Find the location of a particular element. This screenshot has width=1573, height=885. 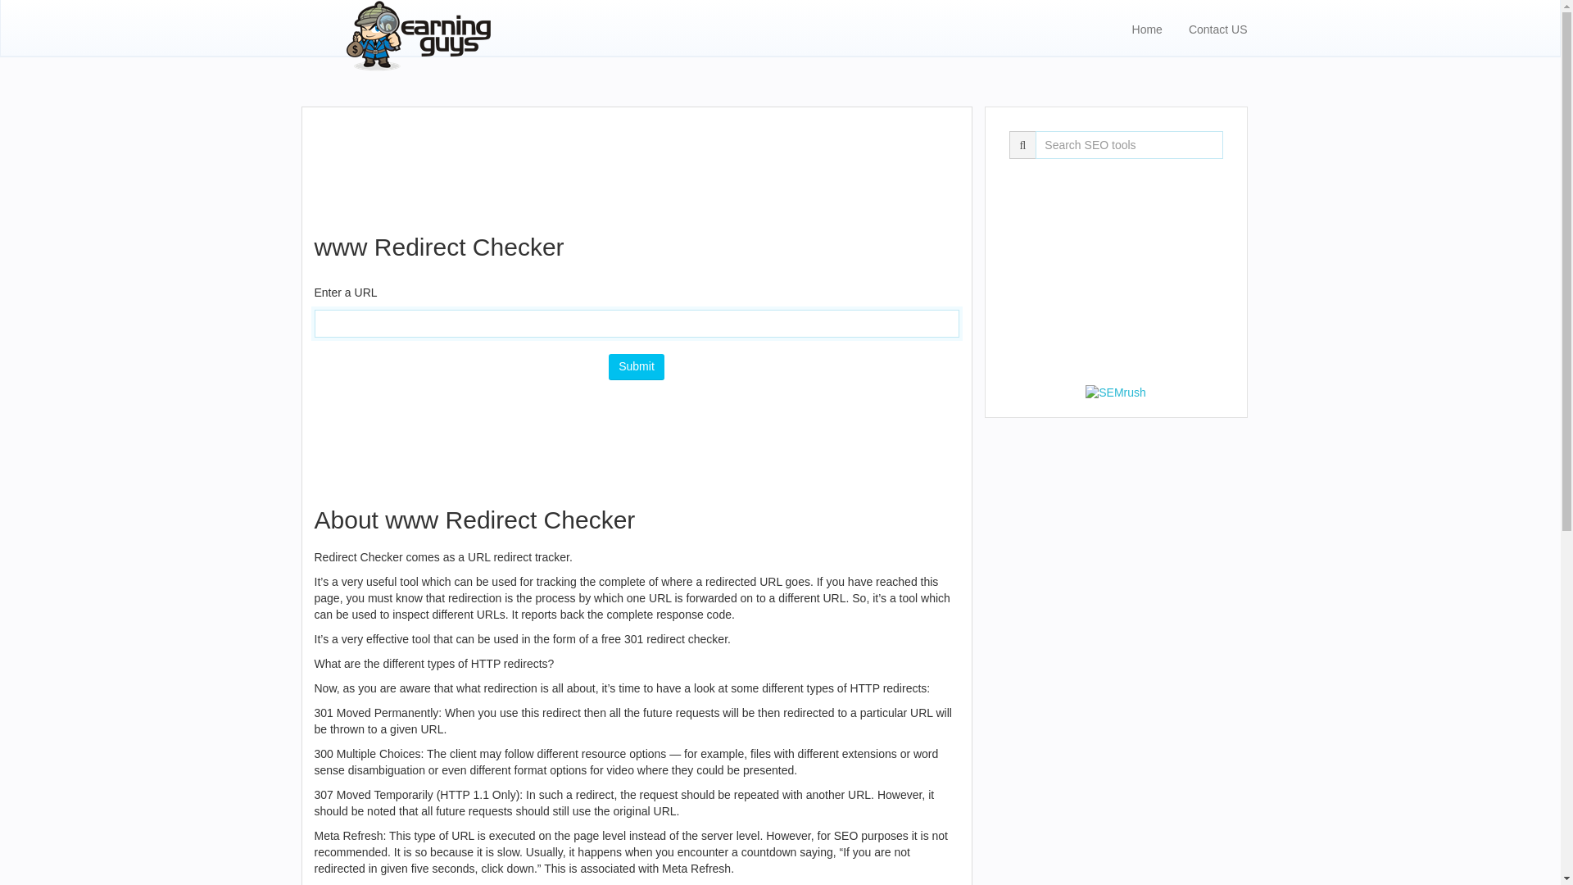

Advertisement is located at coordinates (636, 161).